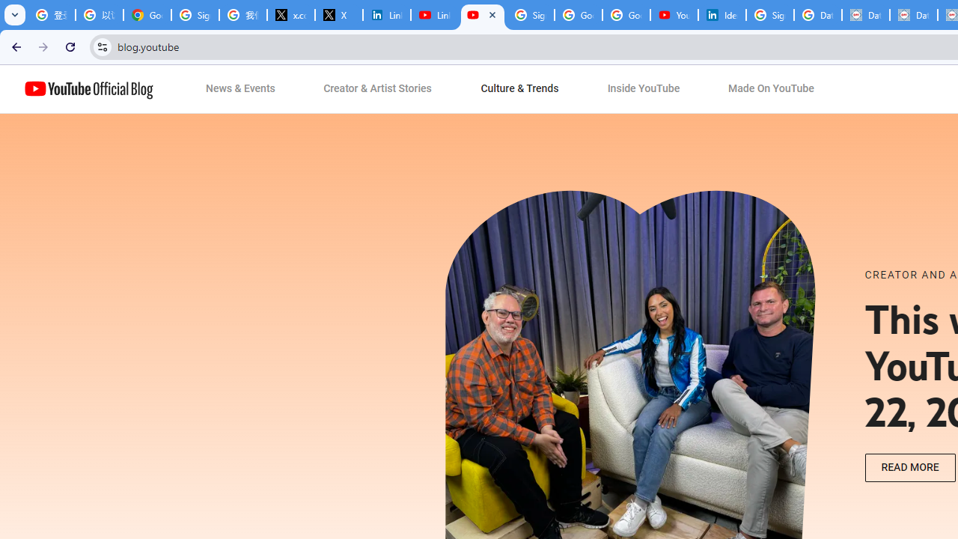 The height and width of the screenshot is (539, 958). What do you see at coordinates (866, 15) in the screenshot?
I see `Data Privacy Framework` at bounding box center [866, 15].